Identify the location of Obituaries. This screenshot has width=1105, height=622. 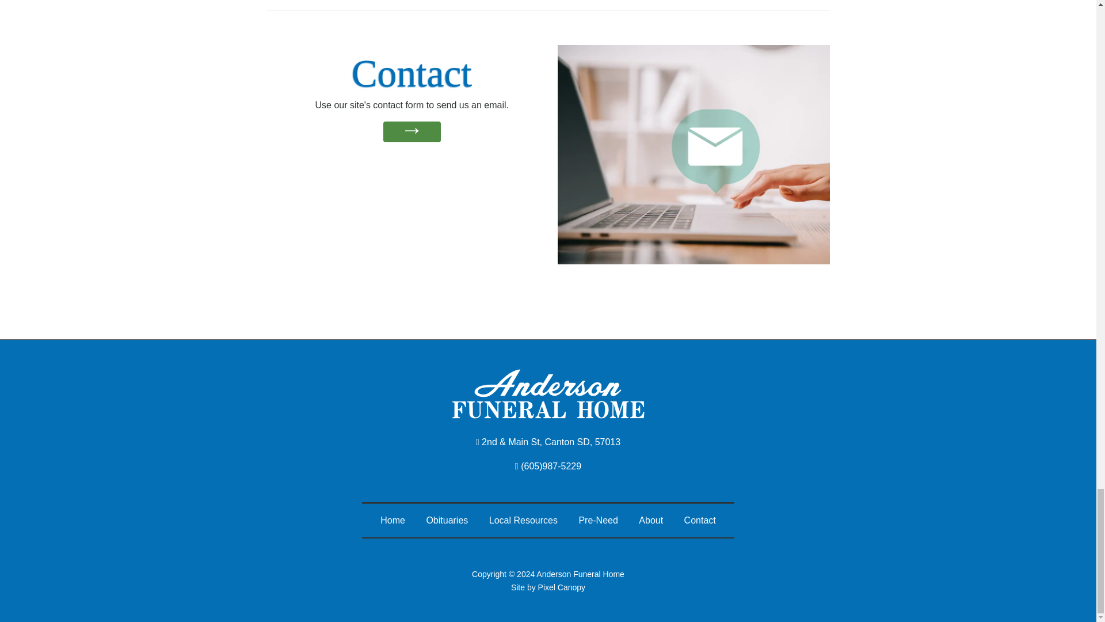
(447, 515).